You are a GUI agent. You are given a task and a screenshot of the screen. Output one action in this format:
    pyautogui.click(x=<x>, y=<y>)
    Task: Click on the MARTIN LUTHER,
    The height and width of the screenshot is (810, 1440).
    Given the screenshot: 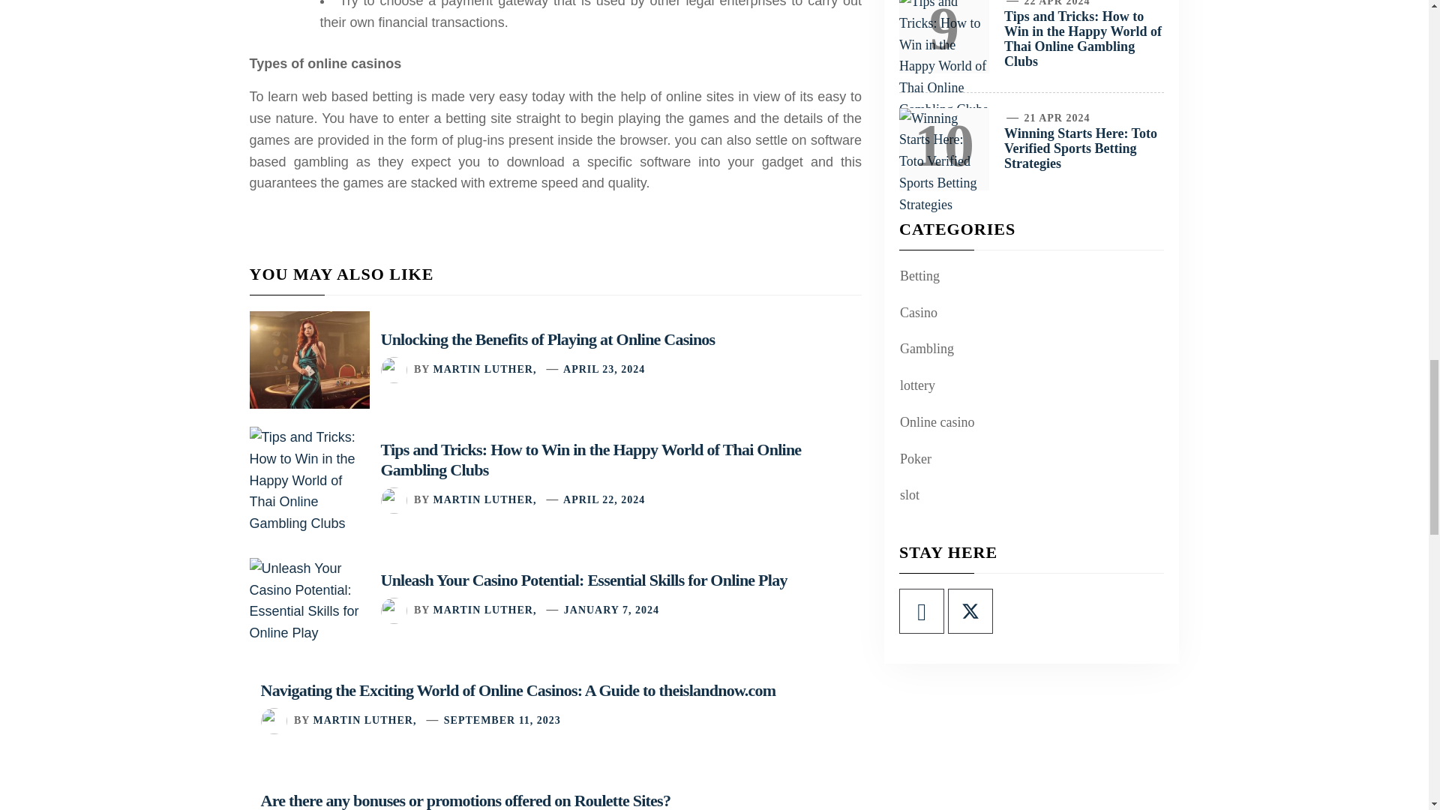 What is the action you would take?
    pyautogui.click(x=484, y=499)
    